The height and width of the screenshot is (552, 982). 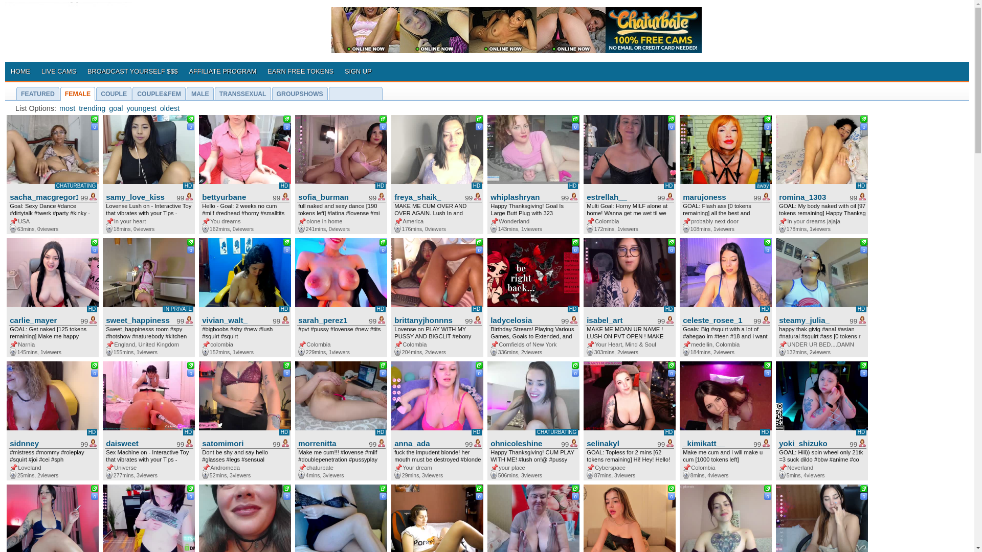 What do you see at coordinates (812, 319) in the screenshot?
I see `steamy_julia_` at bounding box center [812, 319].